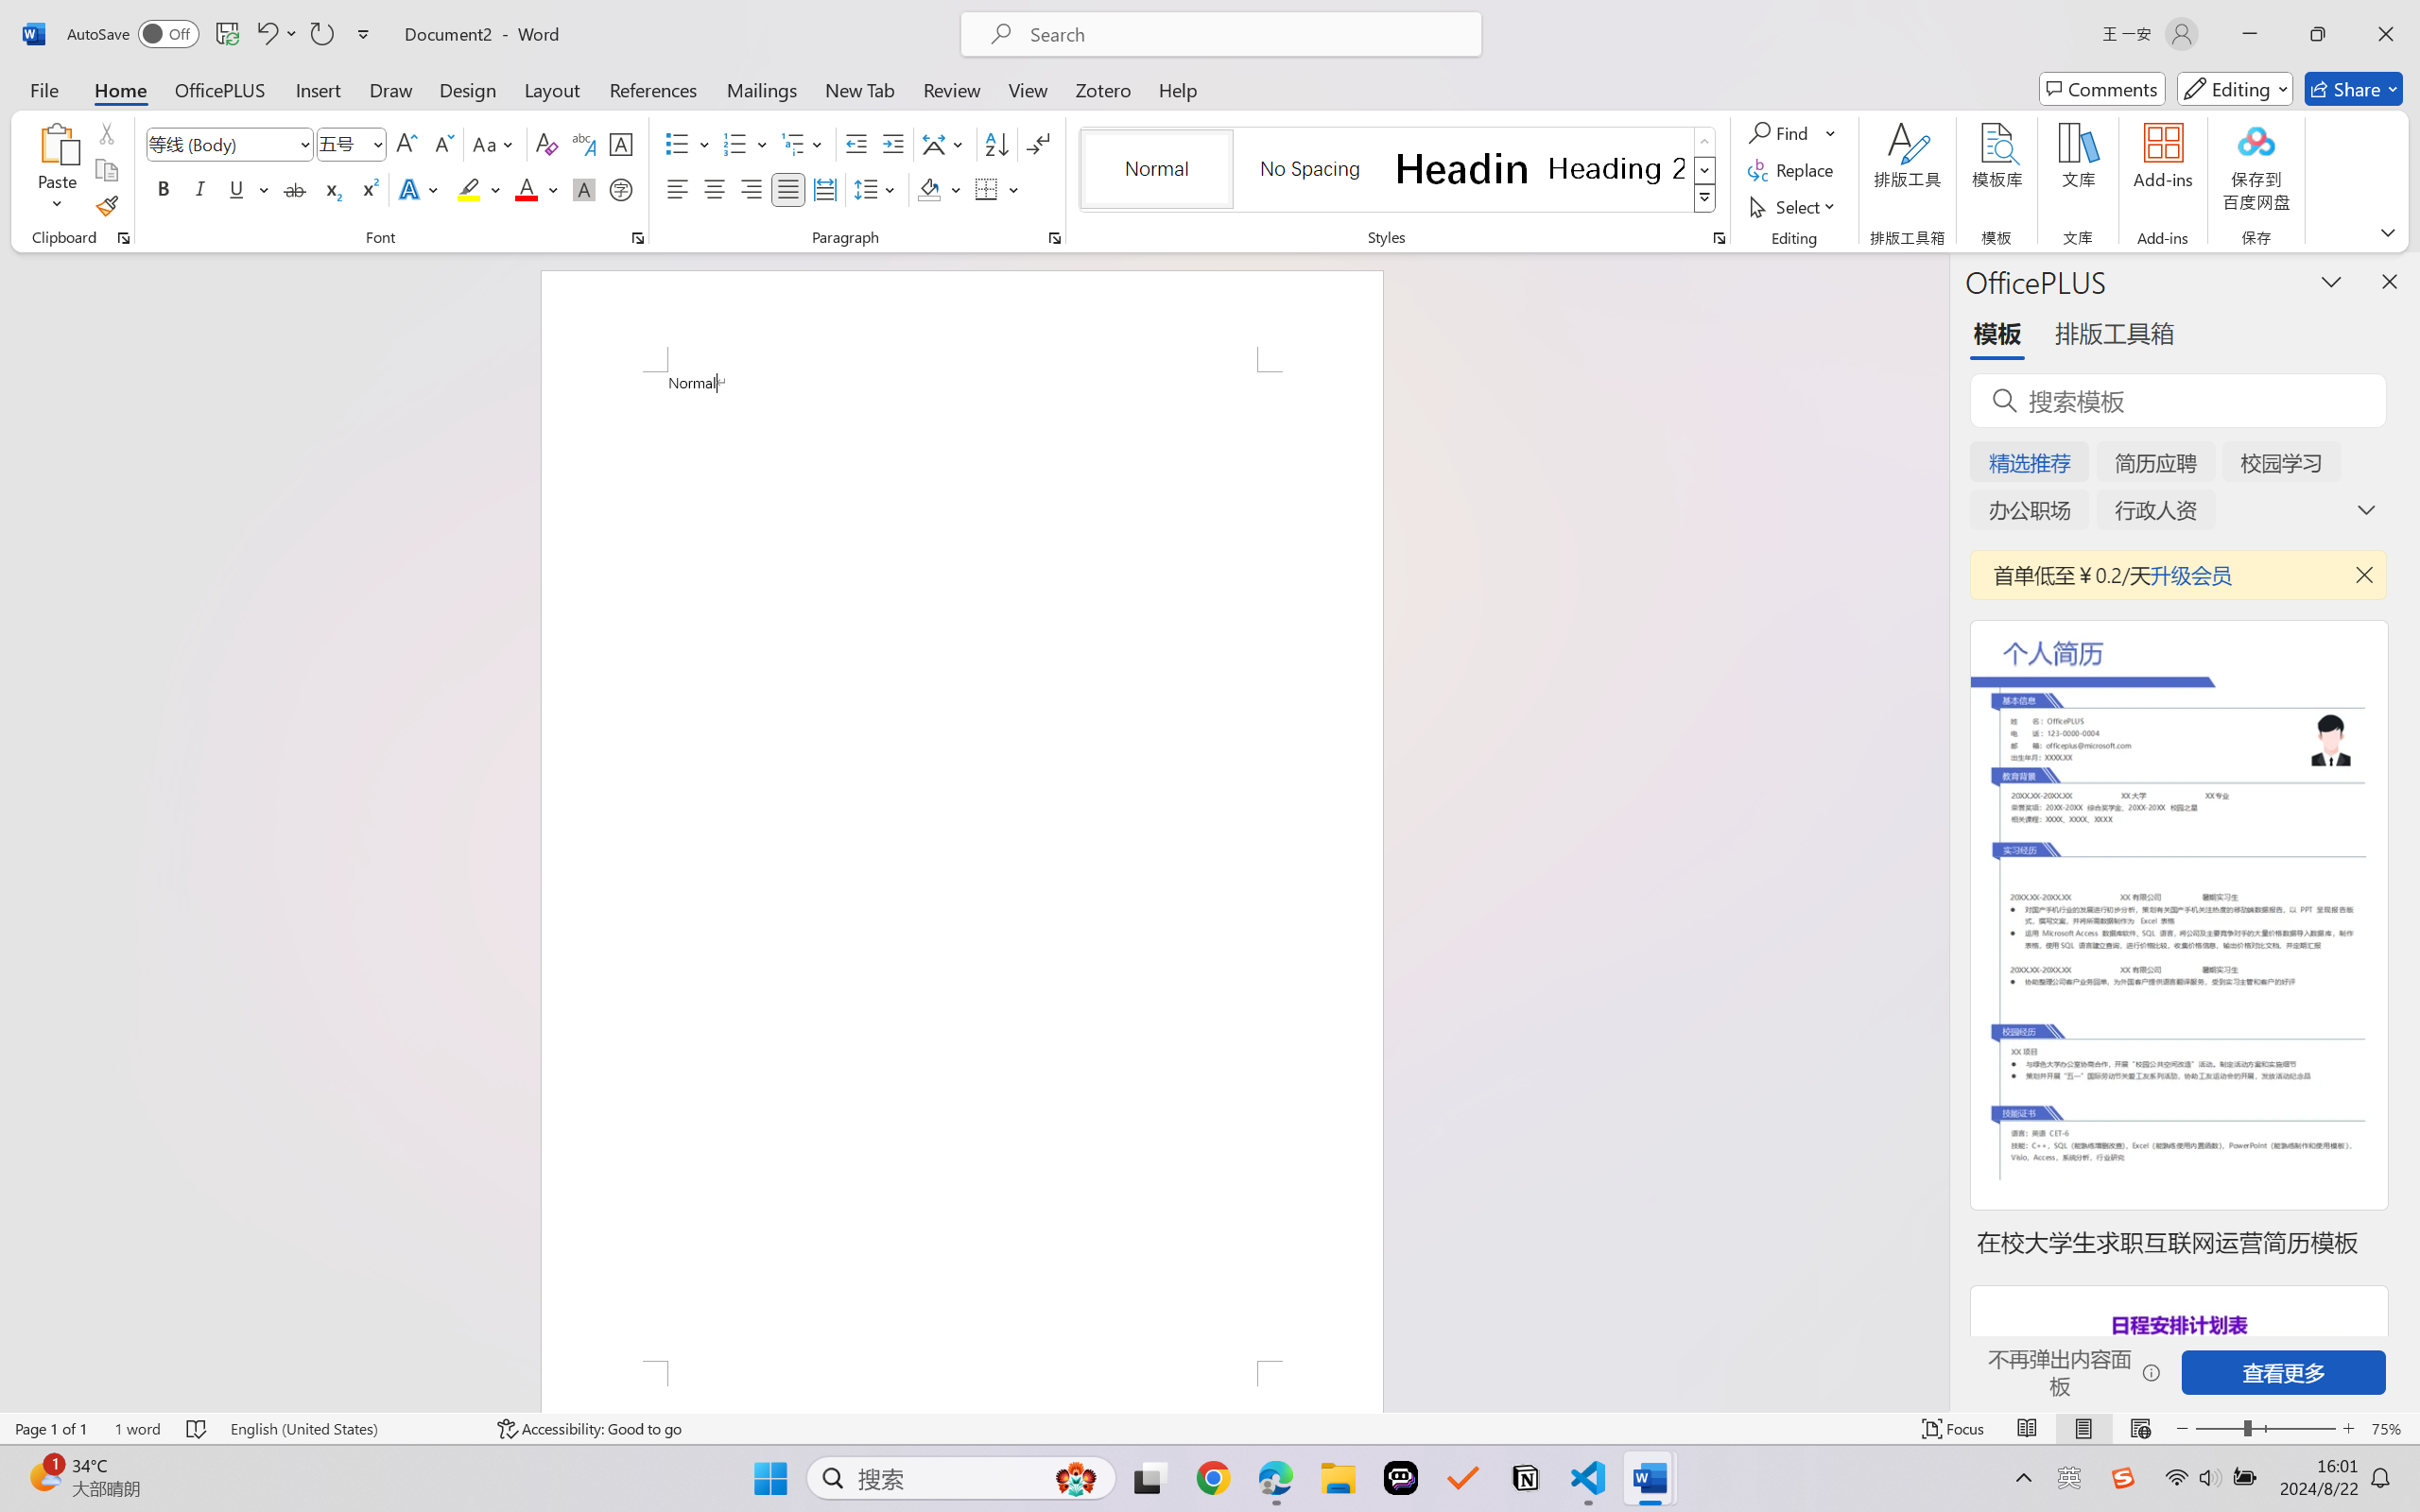 This screenshot has height=1512, width=2420. Describe the element at coordinates (1792, 170) in the screenshot. I see `Replace...` at that location.